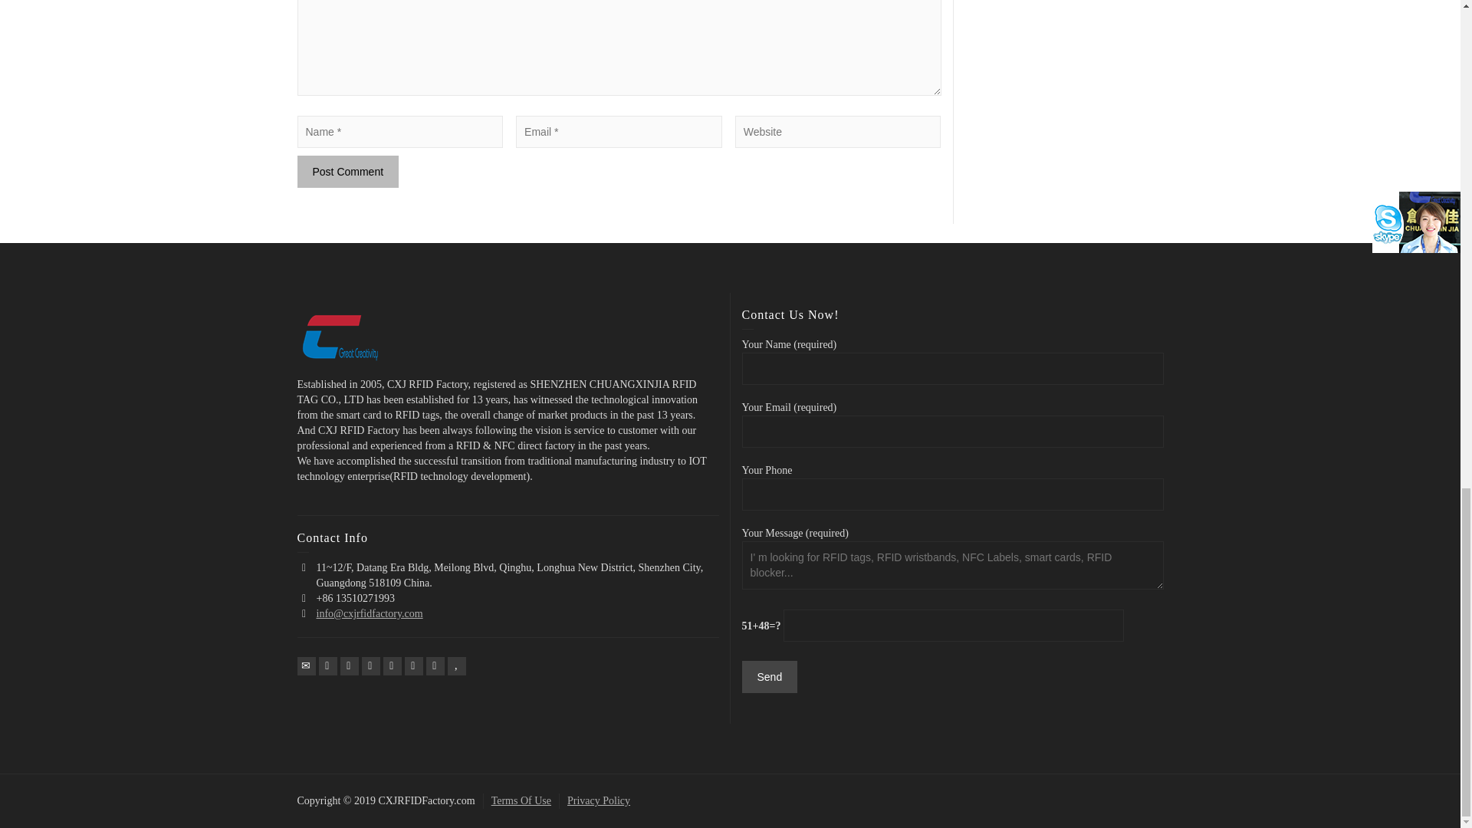 Image resolution: width=1472 pixels, height=828 pixels. Describe the element at coordinates (348, 172) in the screenshot. I see `Post Comment` at that location.